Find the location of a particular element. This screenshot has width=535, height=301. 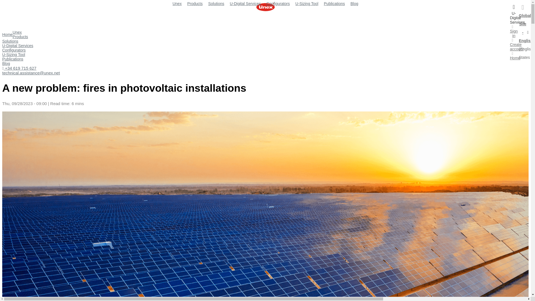

Products is located at coordinates (20, 37).